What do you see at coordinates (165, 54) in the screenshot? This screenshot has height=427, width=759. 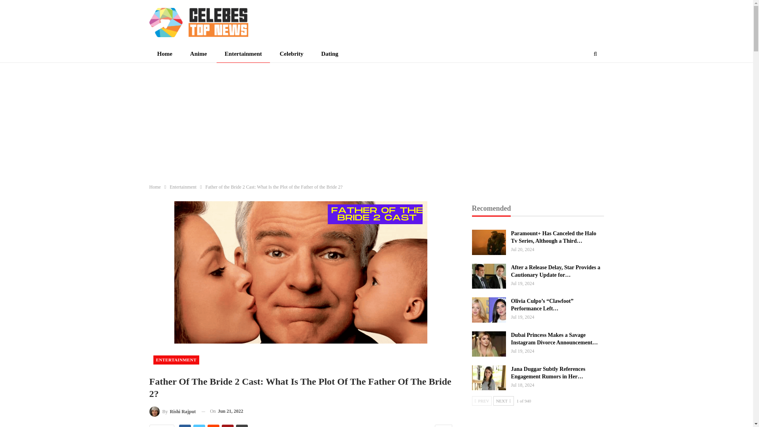 I see `Home` at bounding box center [165, 54].